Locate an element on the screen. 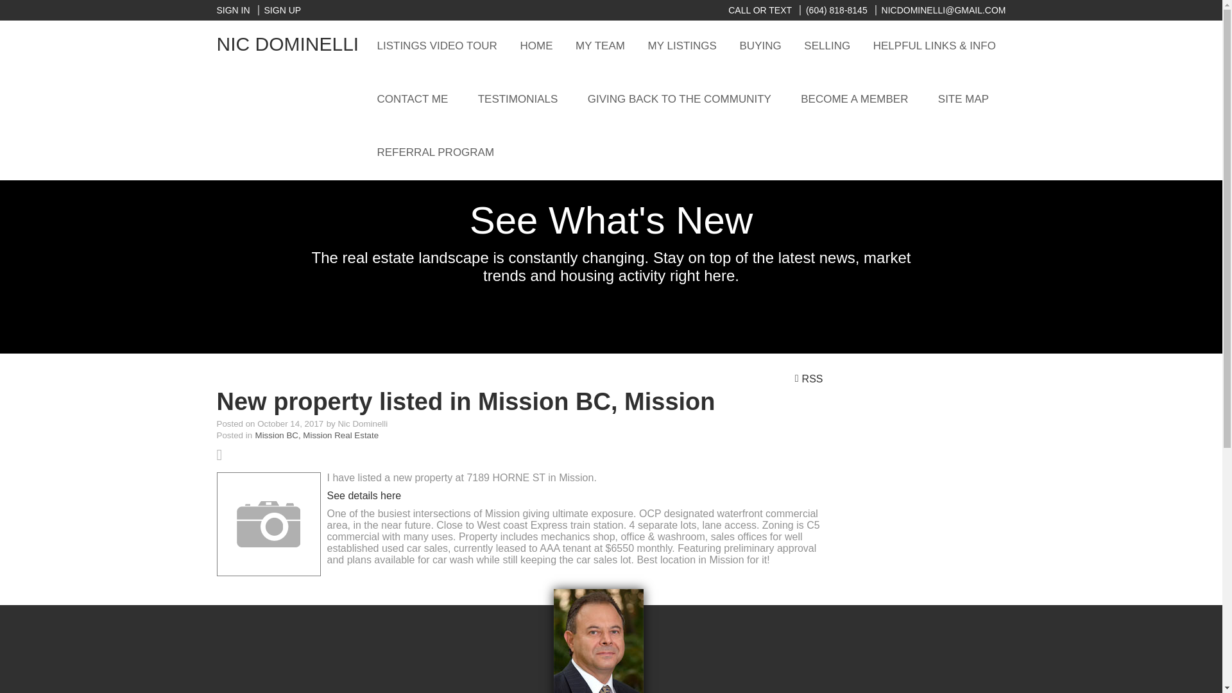 This screenshot has height=693, width=1232. BECOME A MEMBER is located at coordinates (862, 99).